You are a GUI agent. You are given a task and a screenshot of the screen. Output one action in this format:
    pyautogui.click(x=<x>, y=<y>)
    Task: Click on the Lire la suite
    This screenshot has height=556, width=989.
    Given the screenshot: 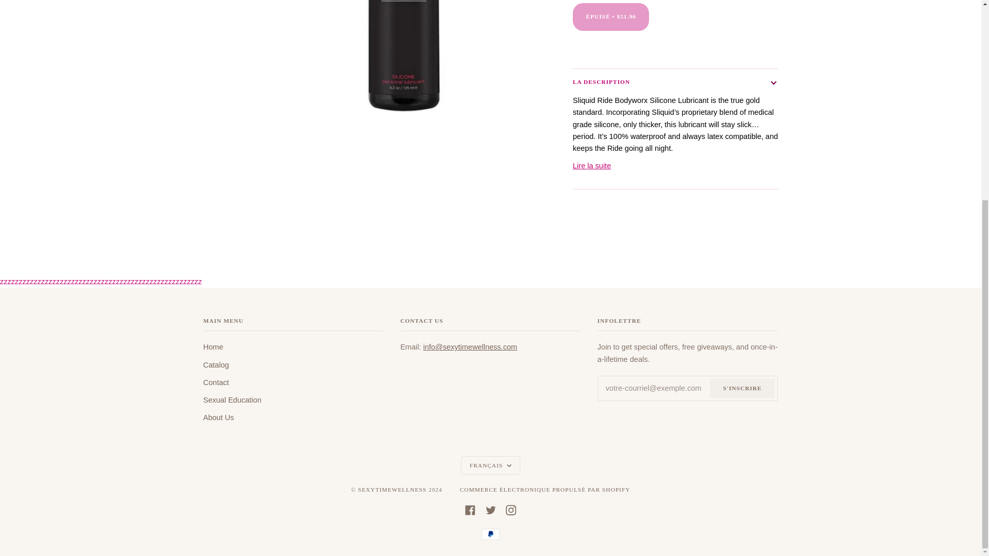 What is the action you would take?
    pyautogui.click(x=591, y=166)
    